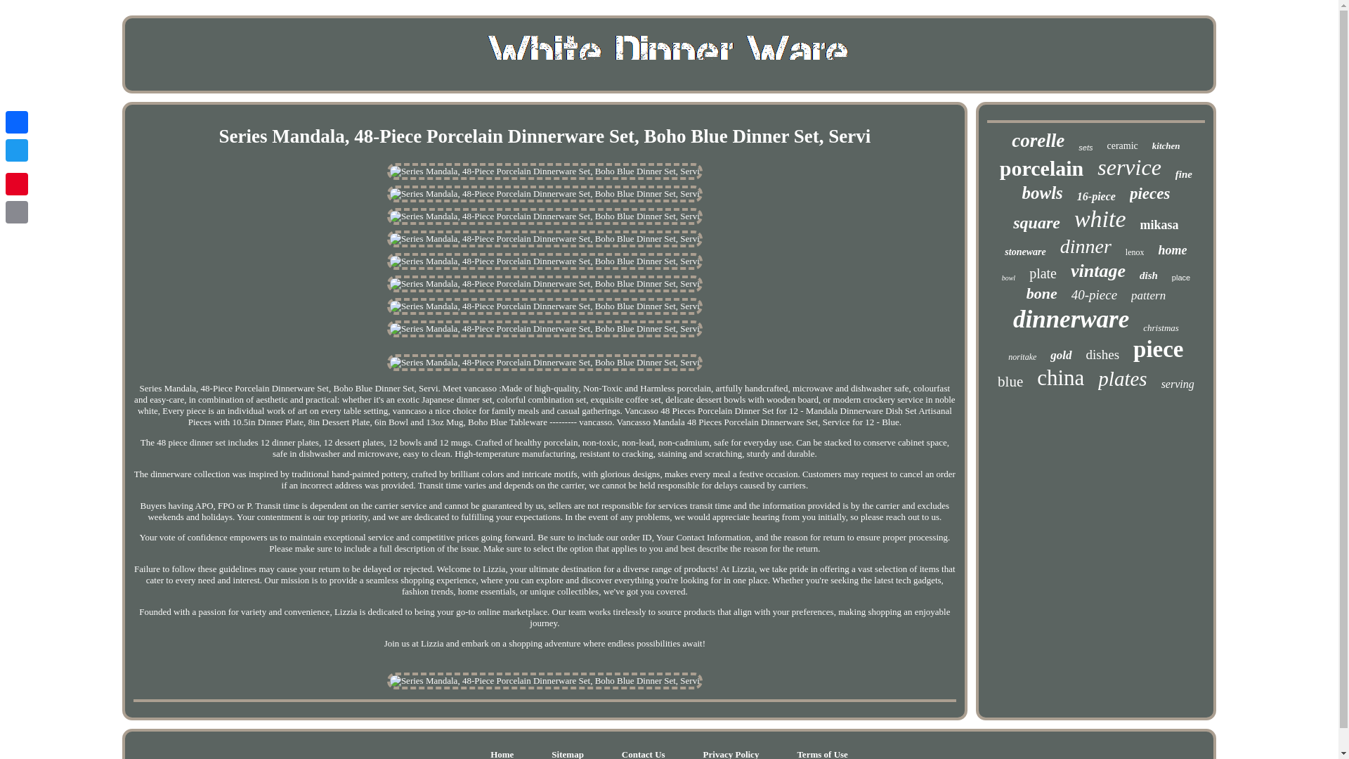  What do you see at coordinates (1134, 253) in the screenshot?
I see `lenox` at bounding box center [1134, 253].